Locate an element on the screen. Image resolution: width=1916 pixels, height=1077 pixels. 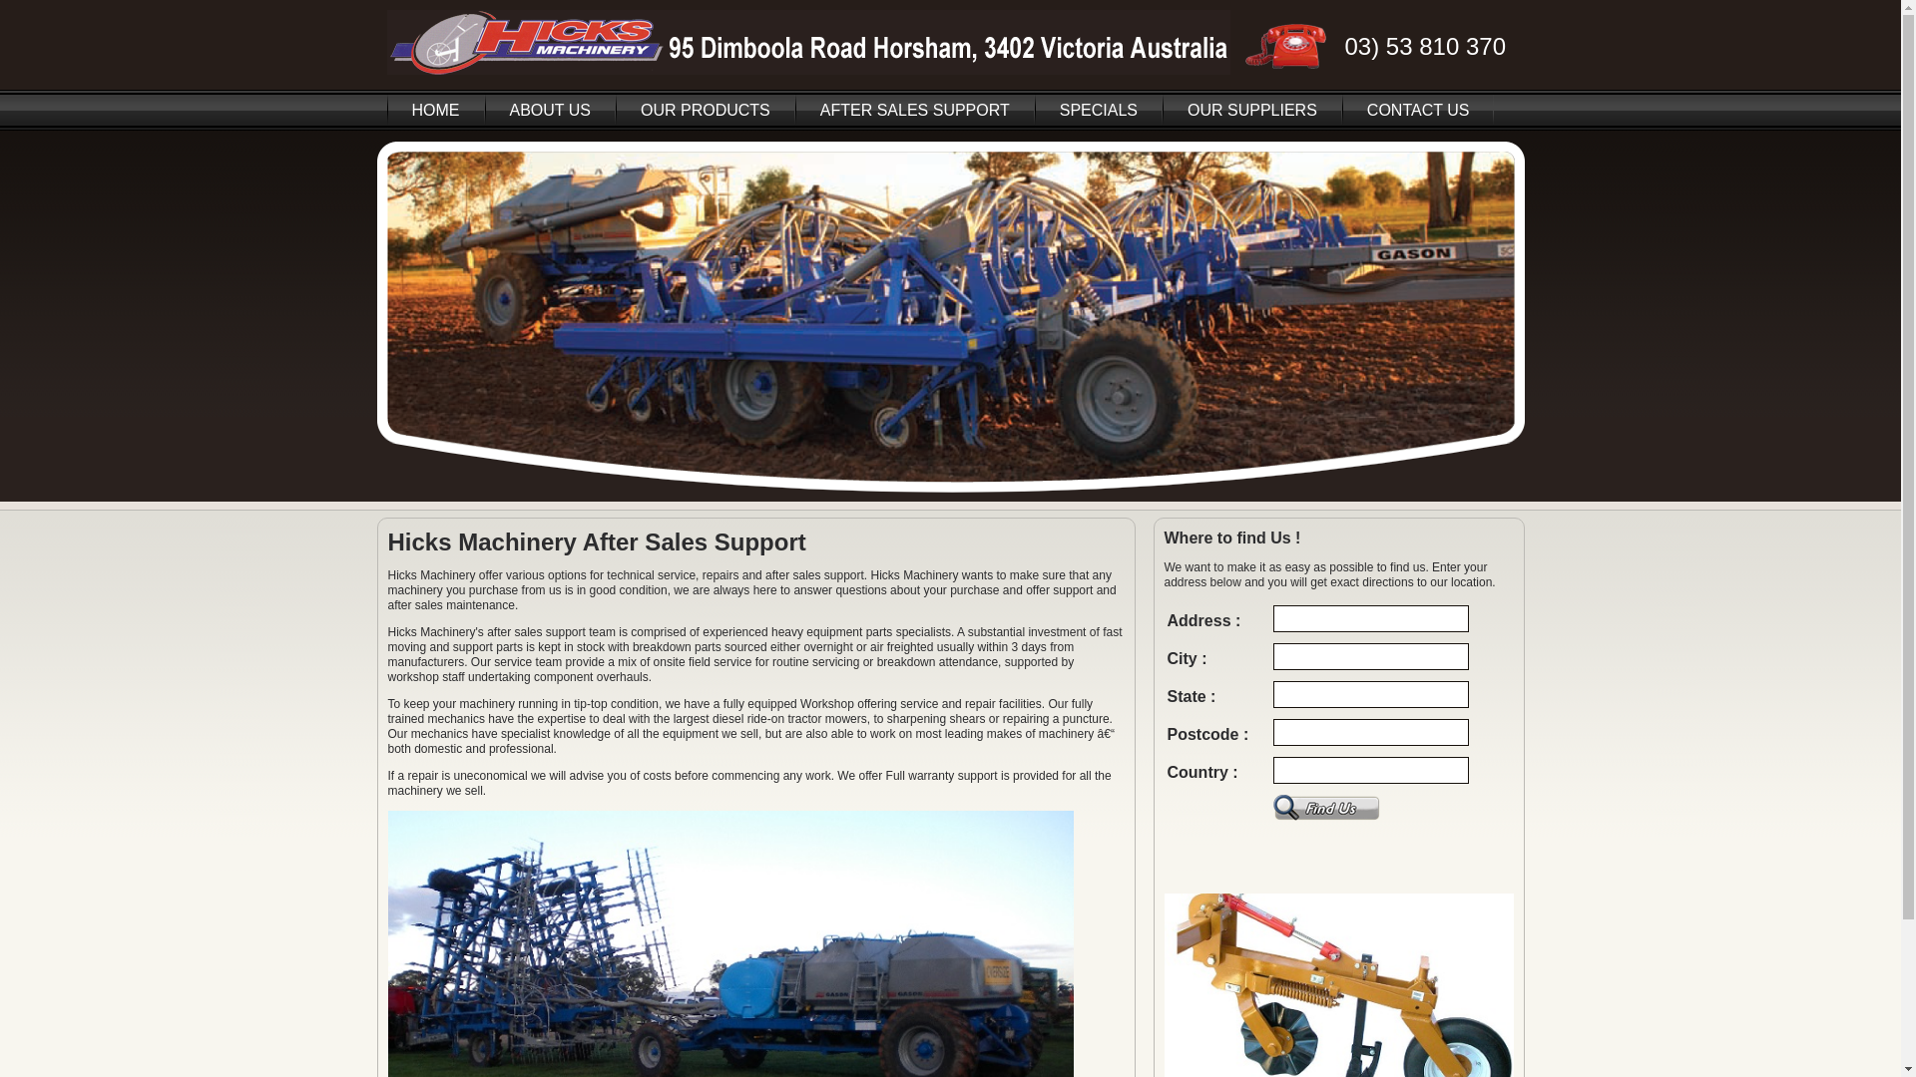
ABOUT US is located at coordinates (551, 110).